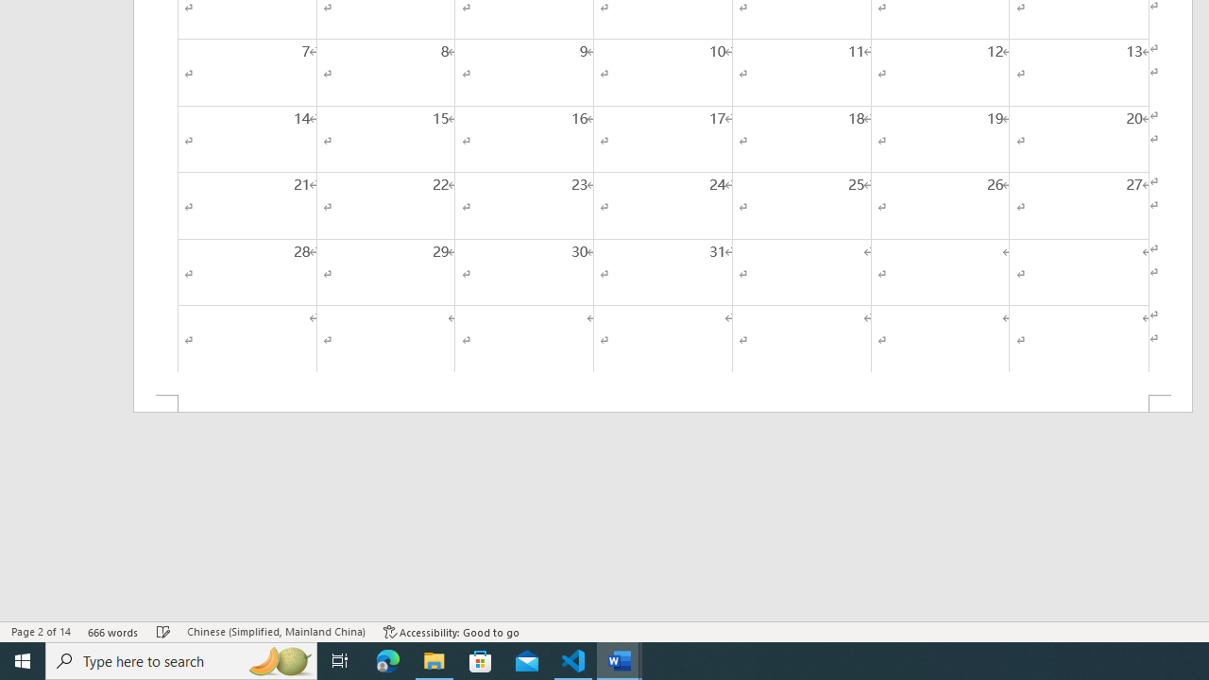 Image resolution: width=1209 pixels, height=680 pixels. What do you see at coordinates (276, 631) in the screenshot?
I see `Language Chinese (Simplified, Mainland China)` at bounding box center [276, 631].